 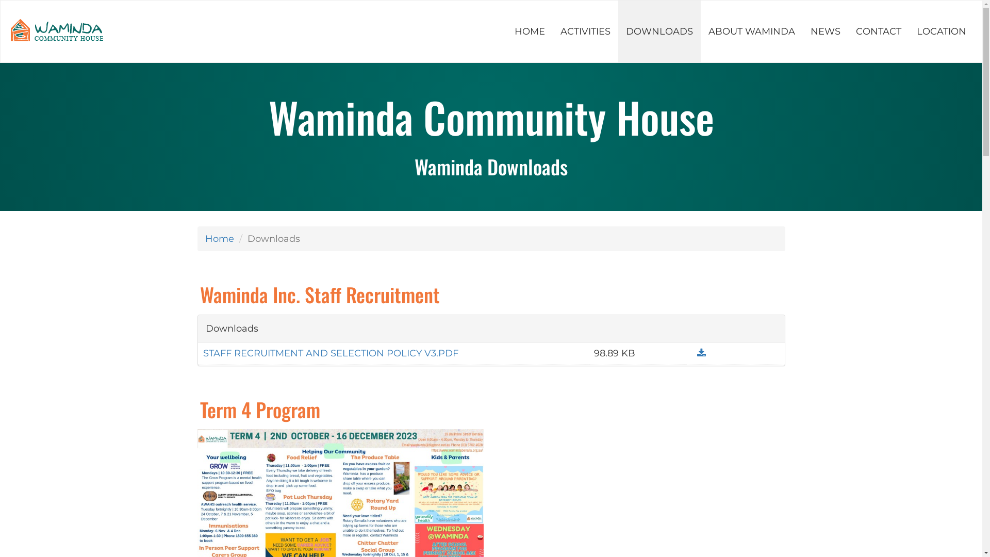 I want to click on DOWNLOADS, so click(x=659, y=31).